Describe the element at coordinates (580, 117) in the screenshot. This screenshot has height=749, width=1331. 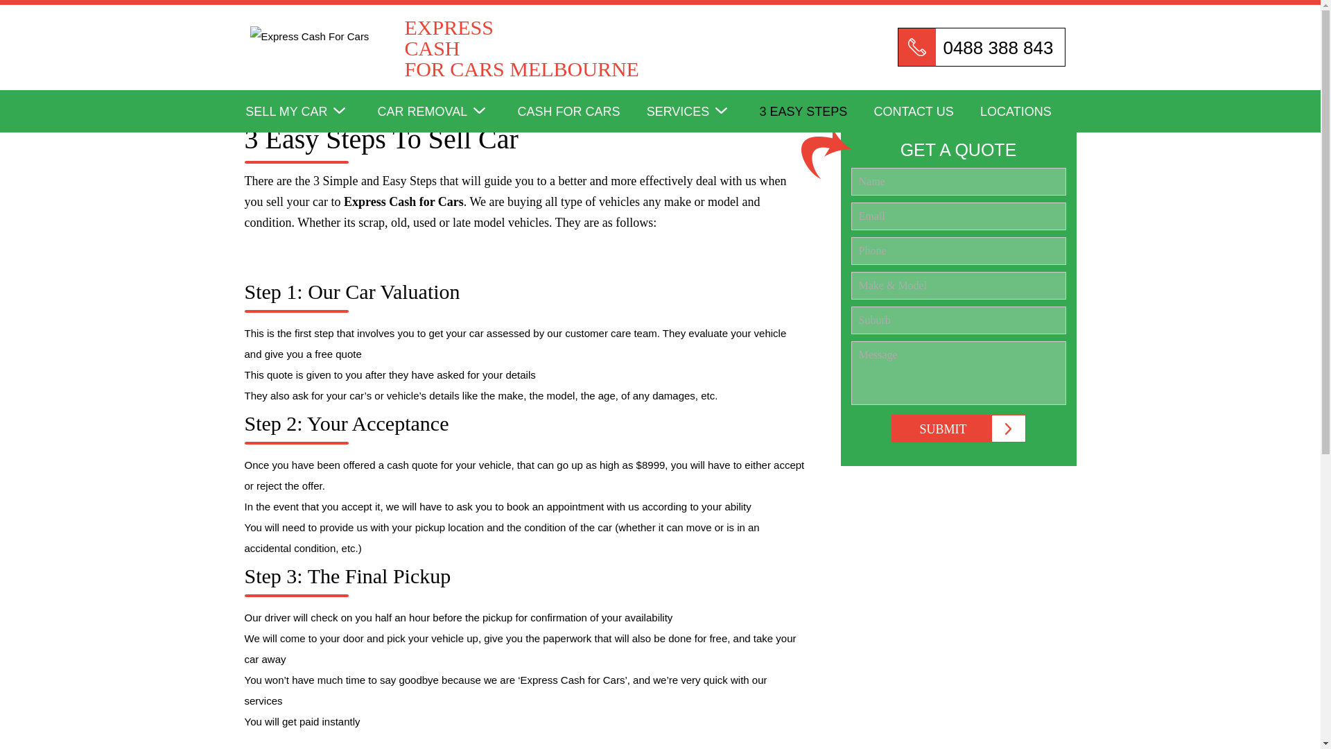
I see `Cash for Vehicles Melbourne` at that location.